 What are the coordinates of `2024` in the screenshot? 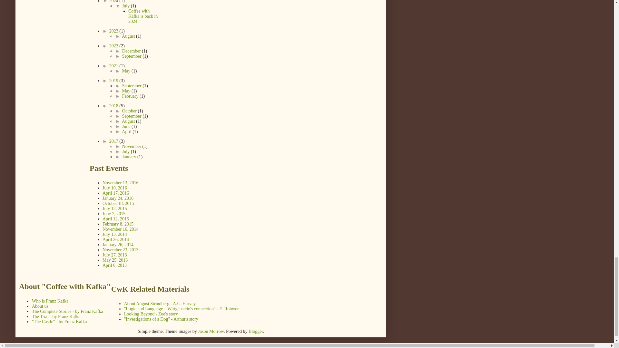 It's located at (114, 1).